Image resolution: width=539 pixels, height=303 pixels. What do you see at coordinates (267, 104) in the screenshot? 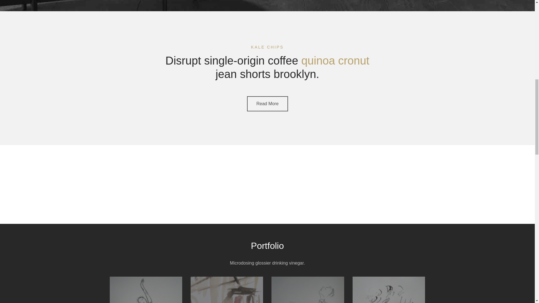
I see `Read More` at bounding box center [267, 104].